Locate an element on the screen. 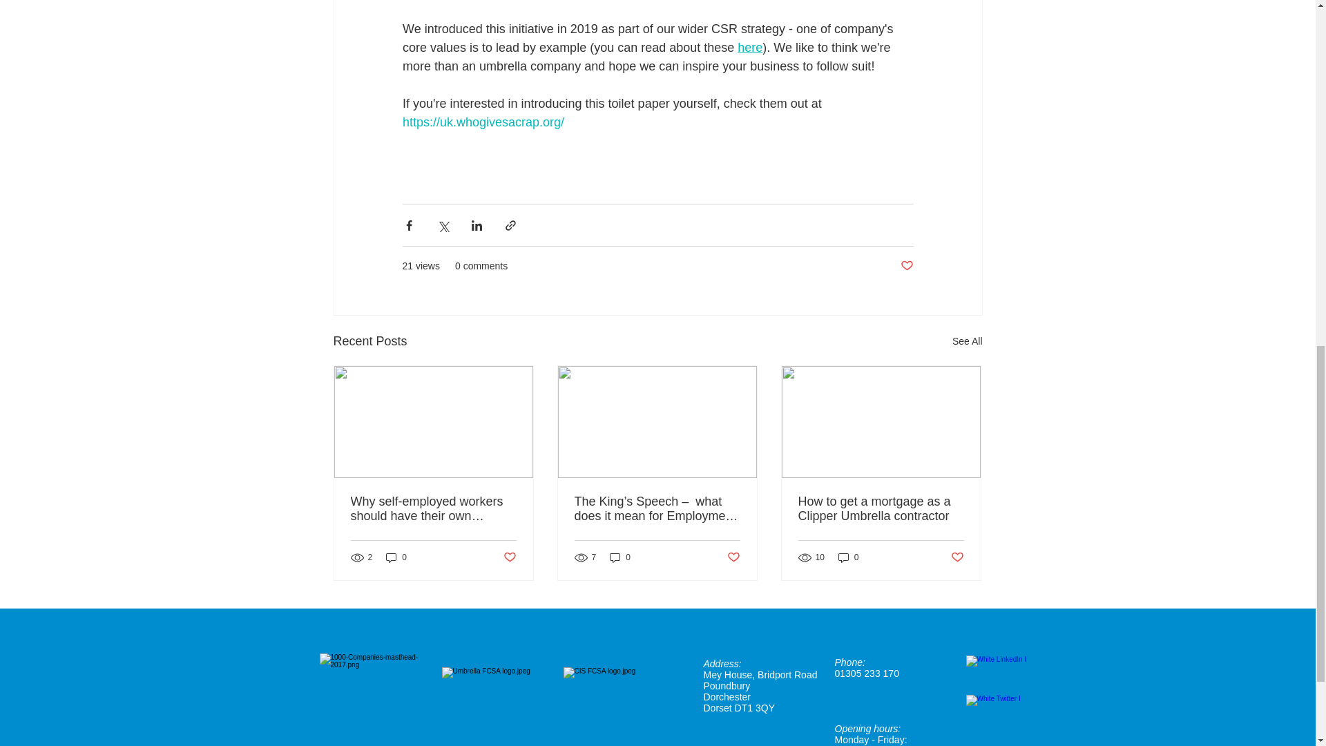  Post not marked as liked is located at coordinates (906, 266).